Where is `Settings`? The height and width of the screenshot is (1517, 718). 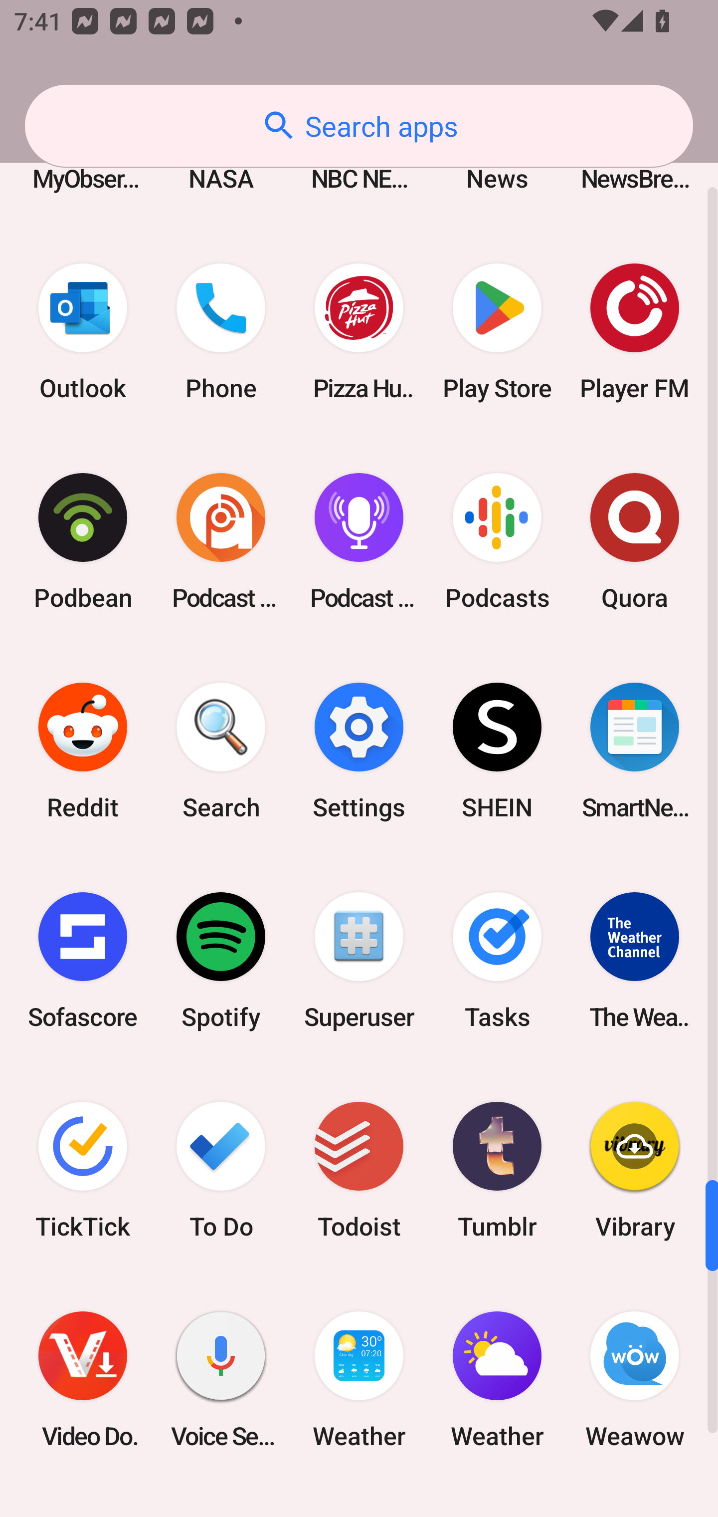
Settings is located at coordinates (359, 751).